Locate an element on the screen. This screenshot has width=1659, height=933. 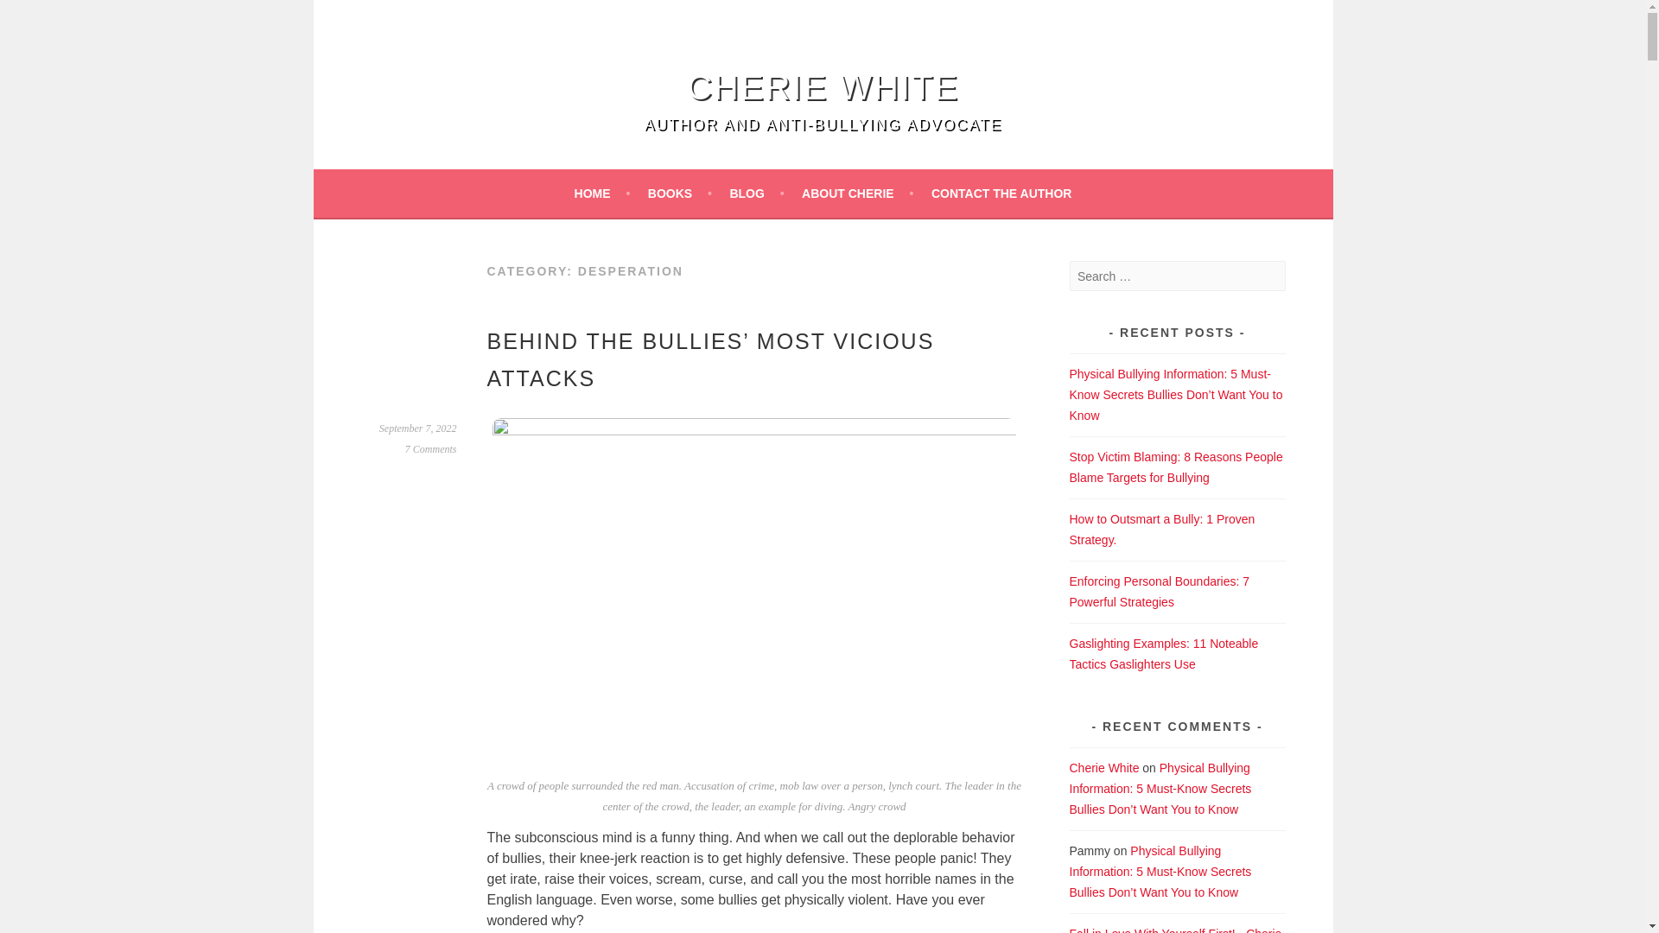
BOOKS is located at coordinates (679, 194).